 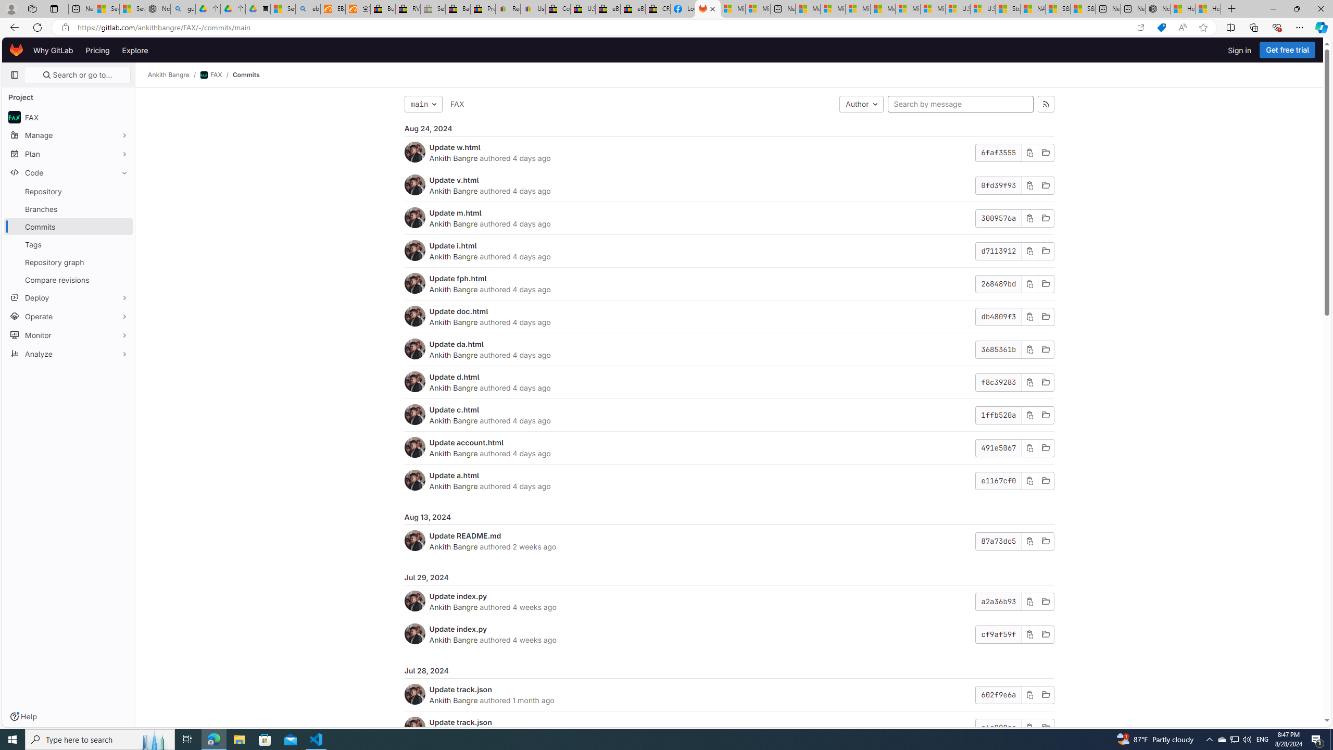 What do you see at coordinates (458, 629) in the screenshot?
I see `Update index.py` at bounding box center [458, 629].